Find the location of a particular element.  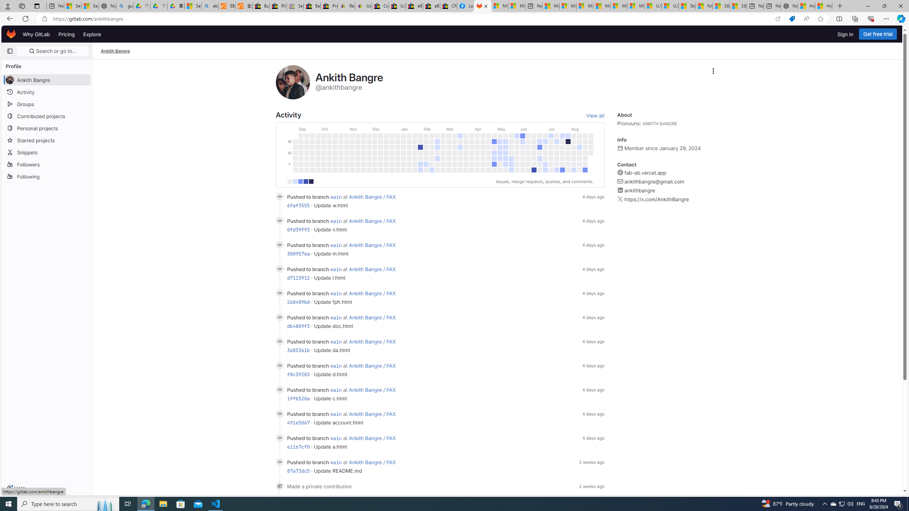

Open in app is located at coordinates (778, 19).